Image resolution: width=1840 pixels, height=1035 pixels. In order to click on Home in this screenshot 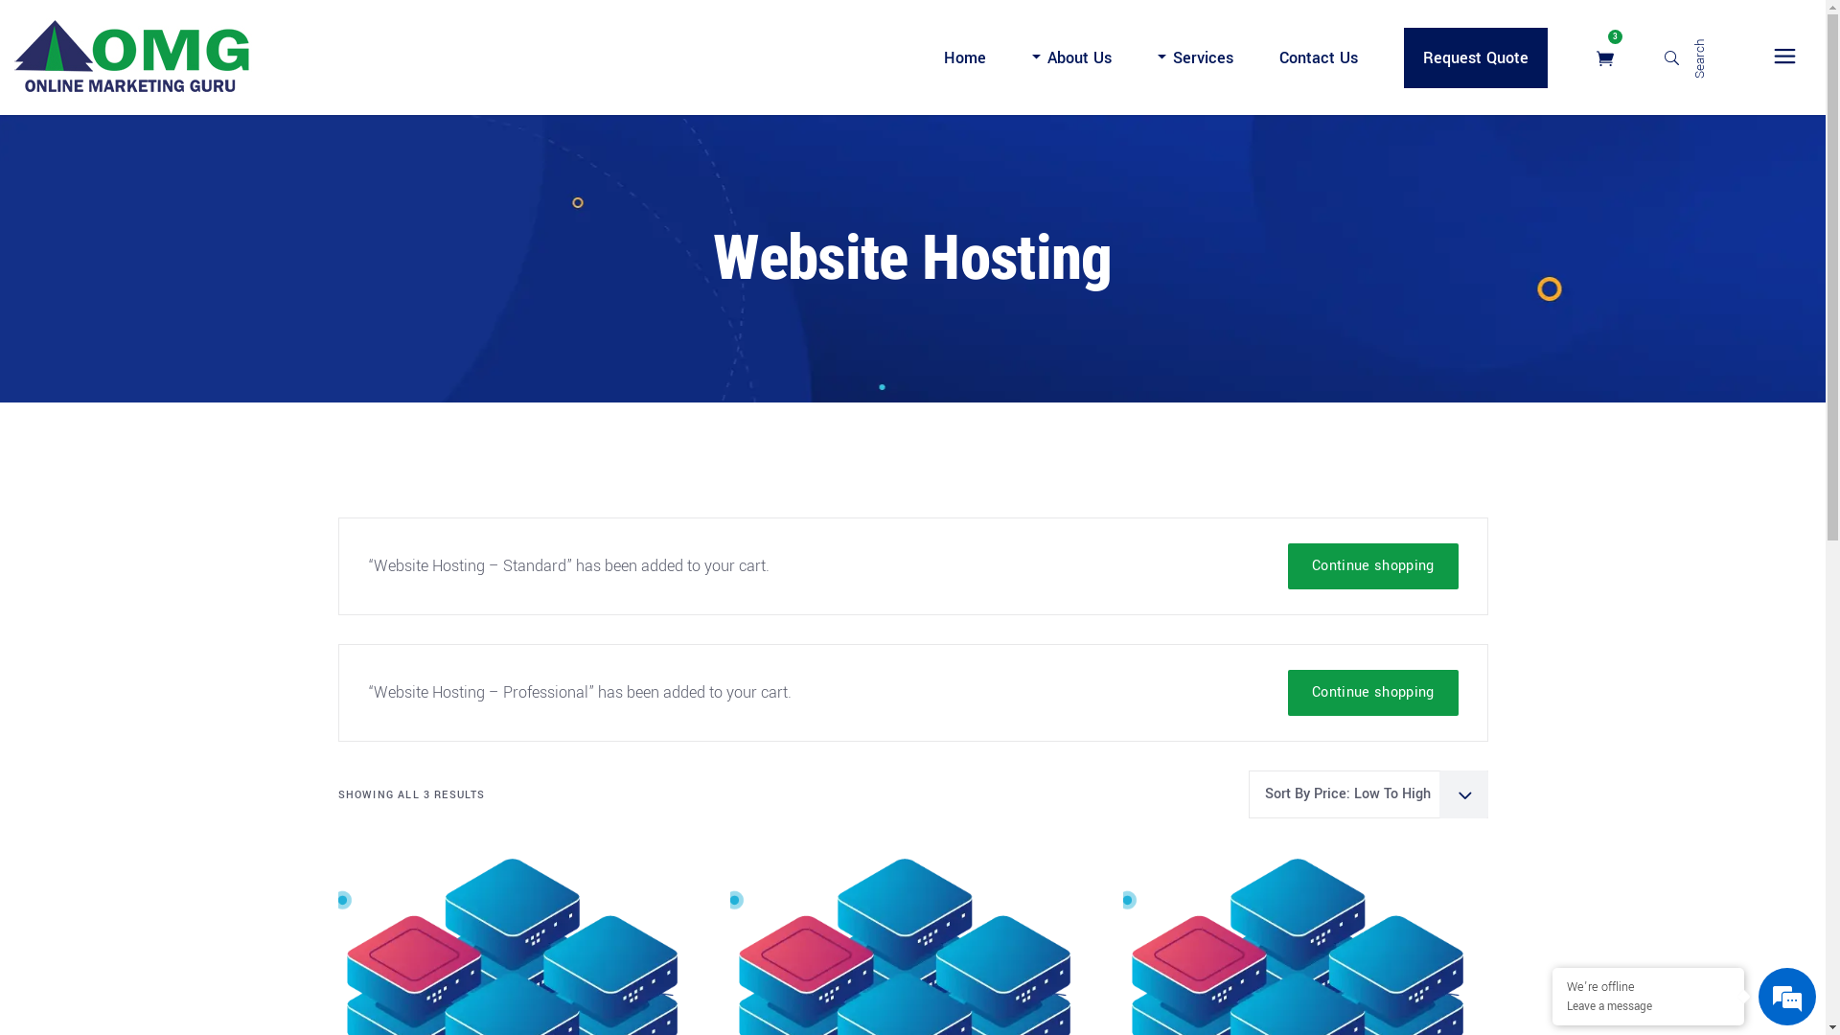, I will do `click(965, 57)`.